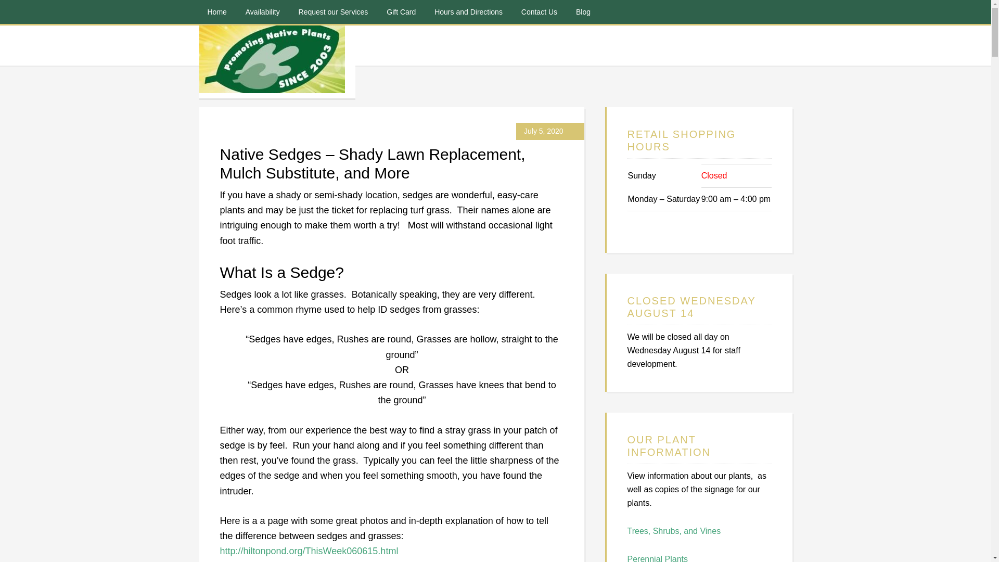  What do you see at coordinates (583, 12) in the screenshot?
I see `Blog` at bounding box center [583, 12].